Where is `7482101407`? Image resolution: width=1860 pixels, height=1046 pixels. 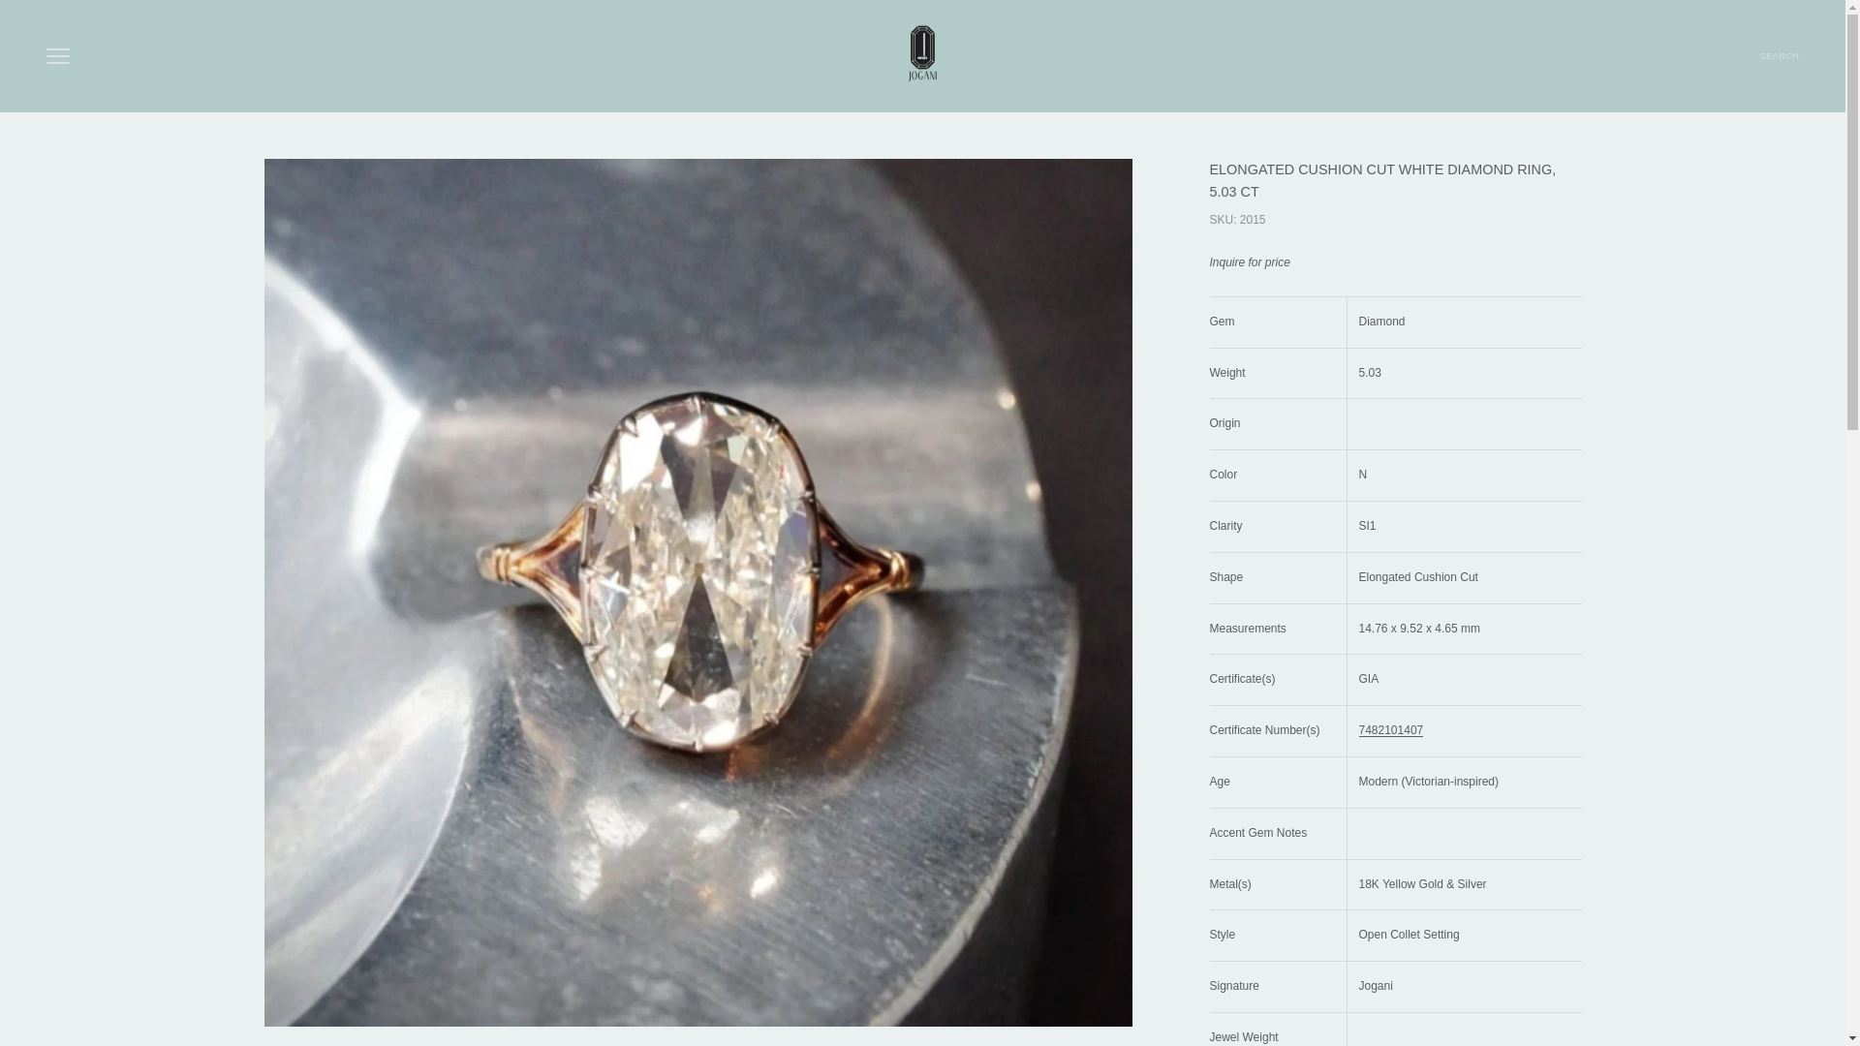
7482101407 is located at coordinates (922, 56).